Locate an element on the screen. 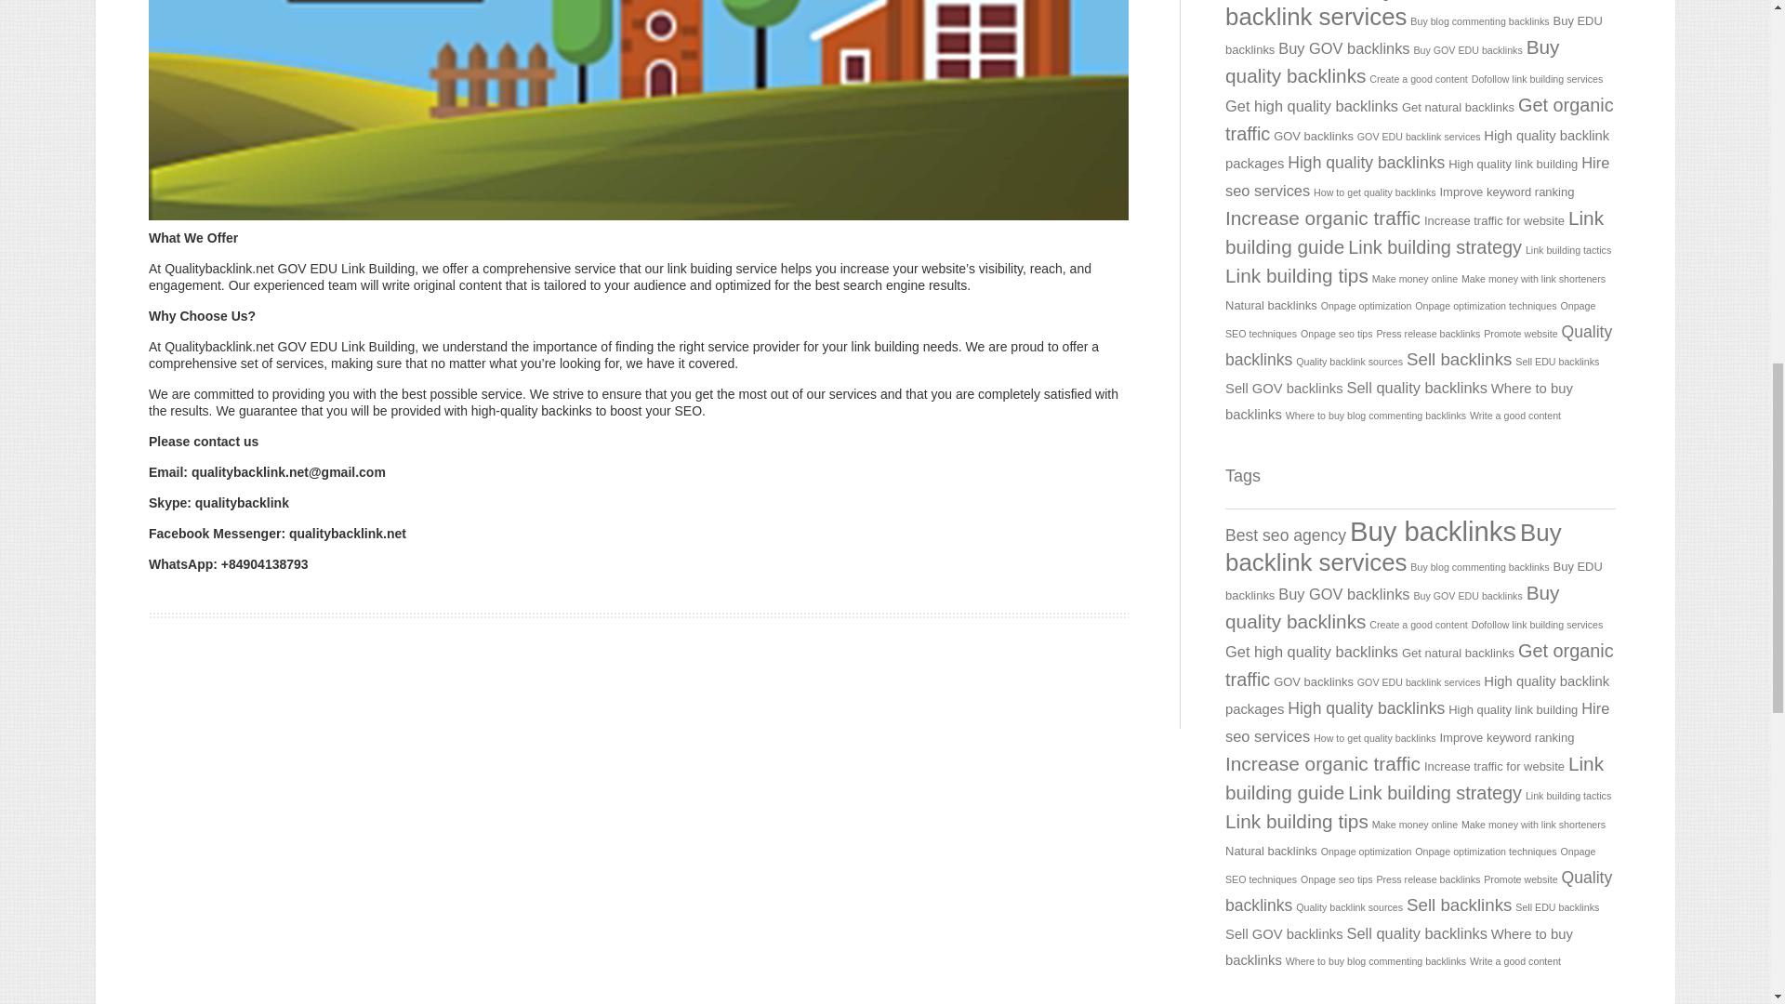  4 topics is located at coordinates (1413, 35).